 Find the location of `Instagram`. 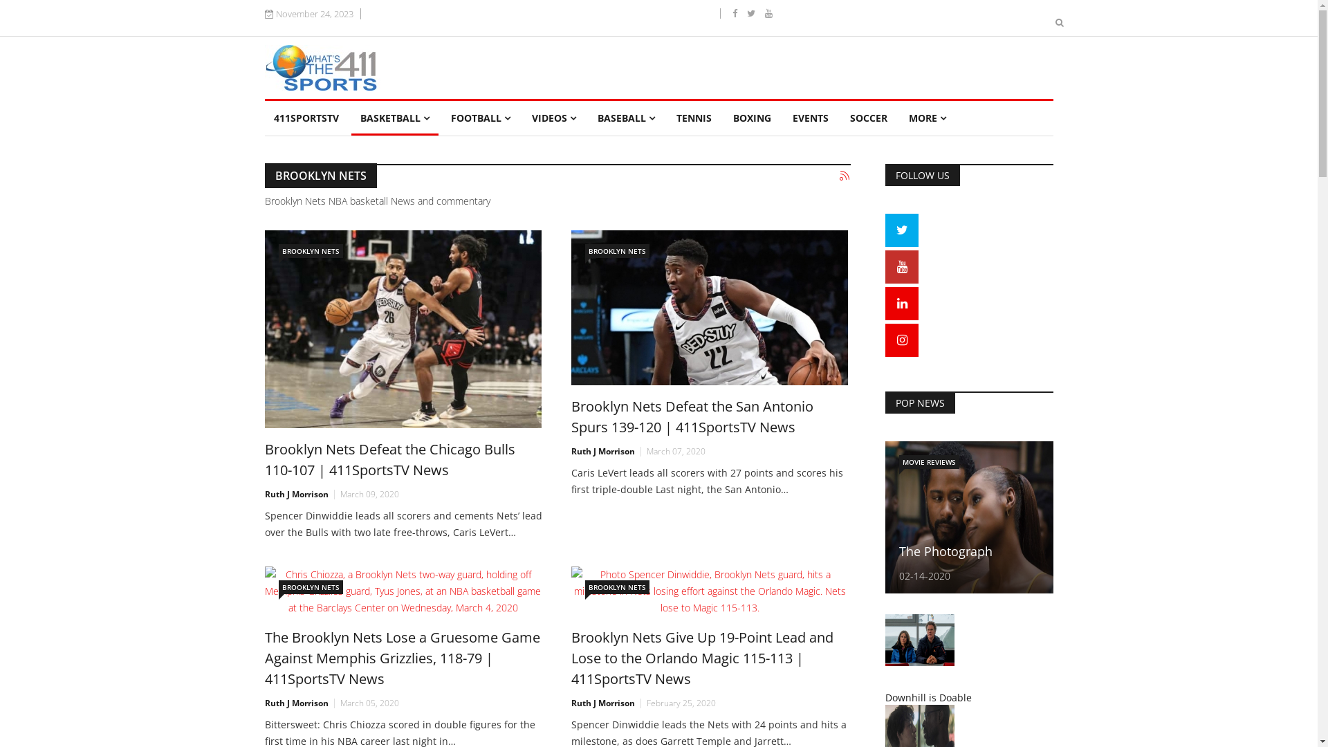

Instagram is located at coordinates (902, 340).